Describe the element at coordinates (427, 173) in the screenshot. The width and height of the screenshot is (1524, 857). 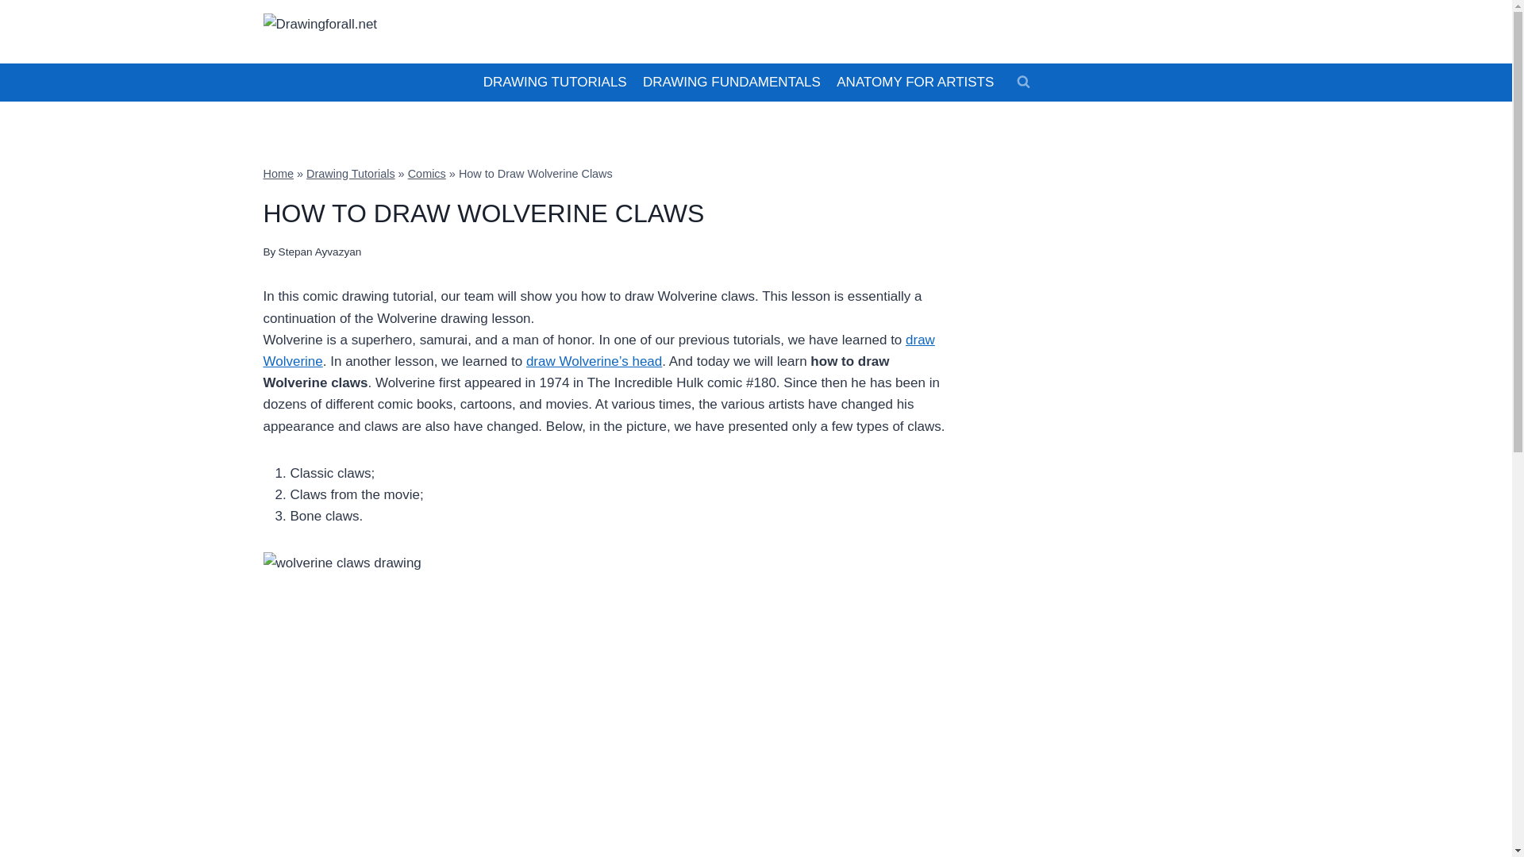
I see `Comics` at that location.